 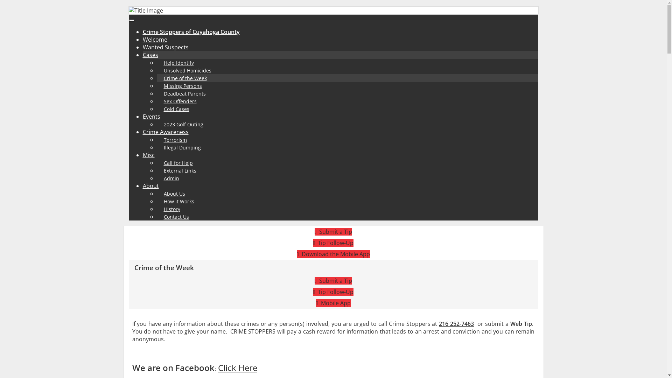 I want to click on About Us, so click(x=174, y=194).